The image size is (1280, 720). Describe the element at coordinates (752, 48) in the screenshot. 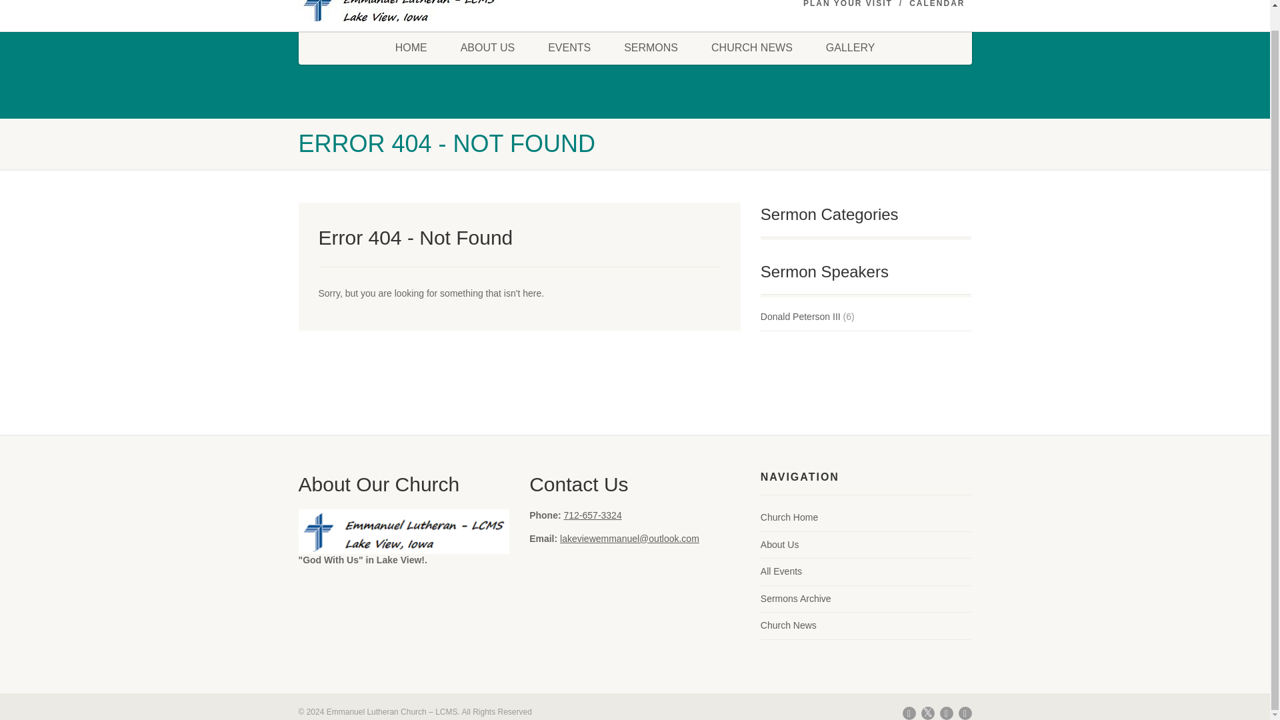

I see `CHURCH NEWS` at that location.